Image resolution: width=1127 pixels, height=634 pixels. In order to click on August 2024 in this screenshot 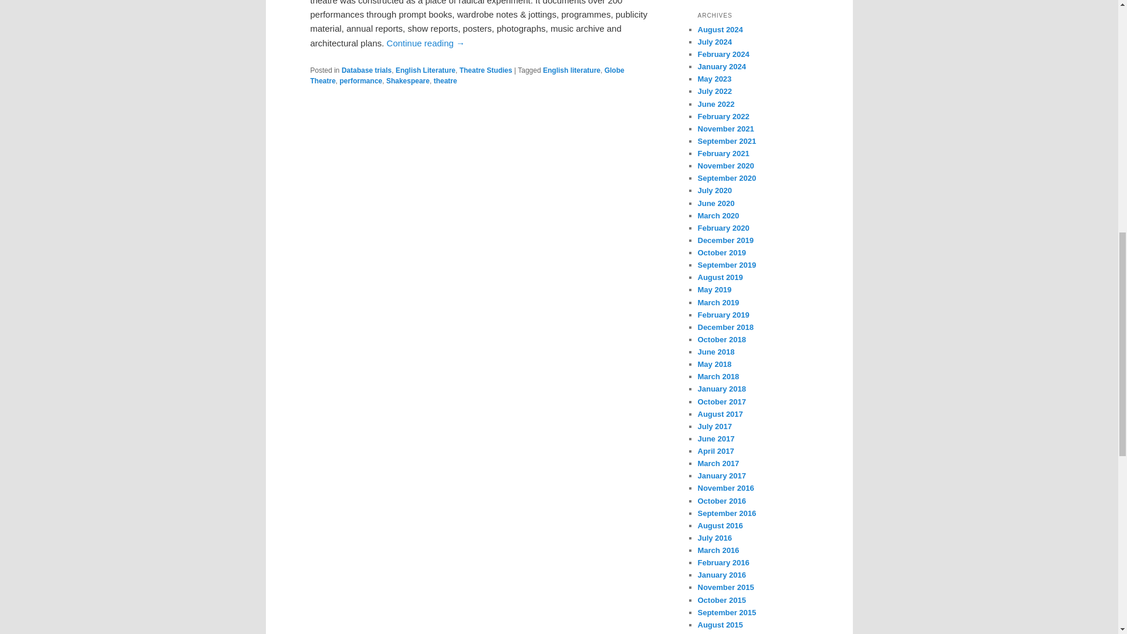, I will do `click(720, 29)`.